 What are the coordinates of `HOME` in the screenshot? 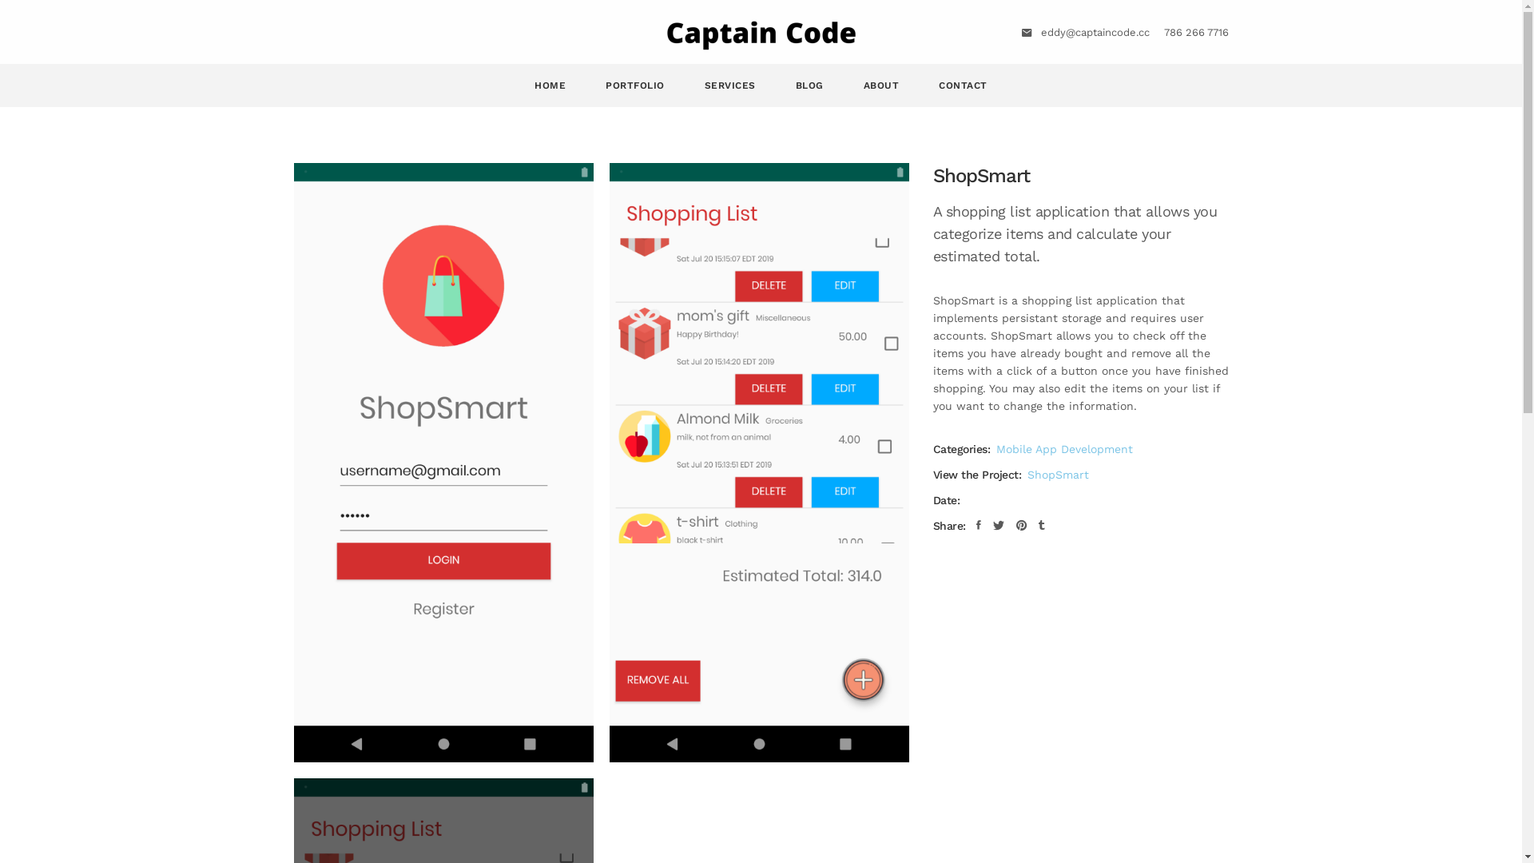 It's located at (550, 86).